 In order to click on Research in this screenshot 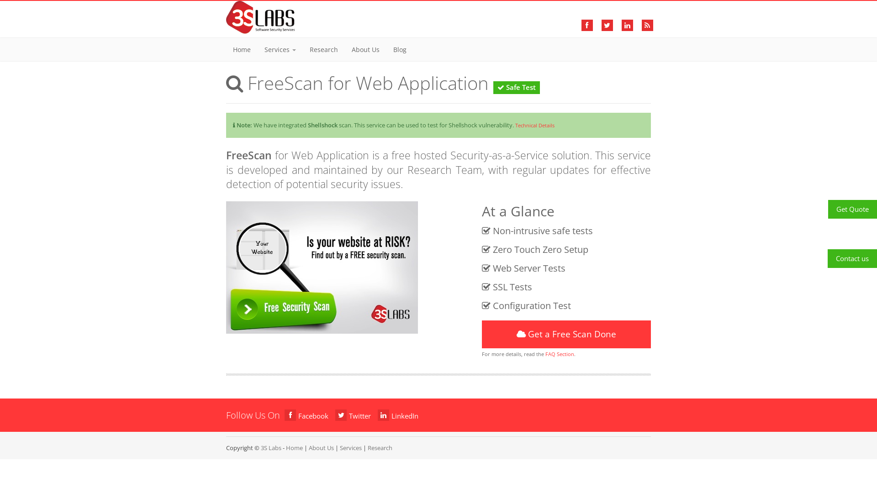, I will do `click(324, 49)`.